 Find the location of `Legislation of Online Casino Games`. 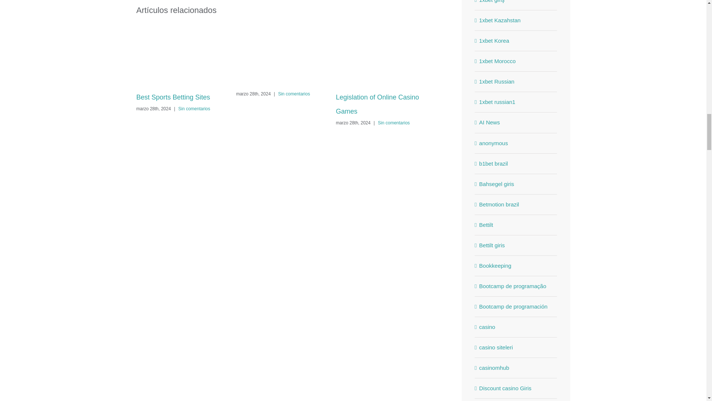

Legislation of Online Casino Games is located at coordinates (378, 104).